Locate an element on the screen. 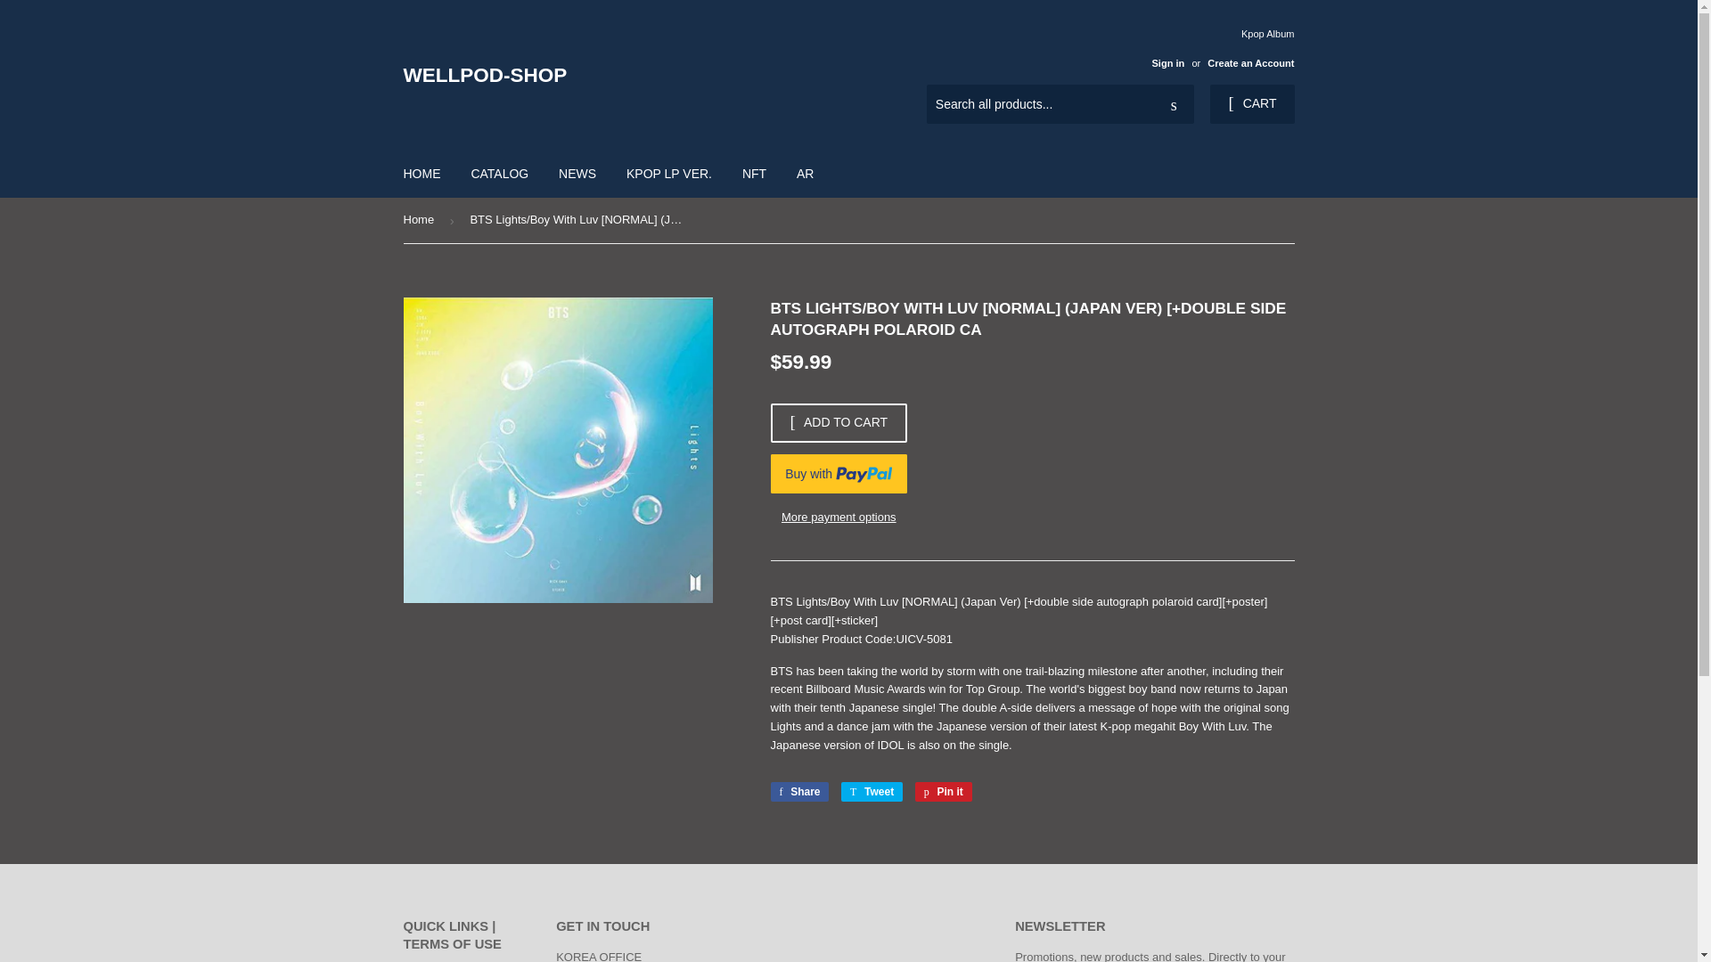  Pin on Pinterest is located at coordinates (872, 791).